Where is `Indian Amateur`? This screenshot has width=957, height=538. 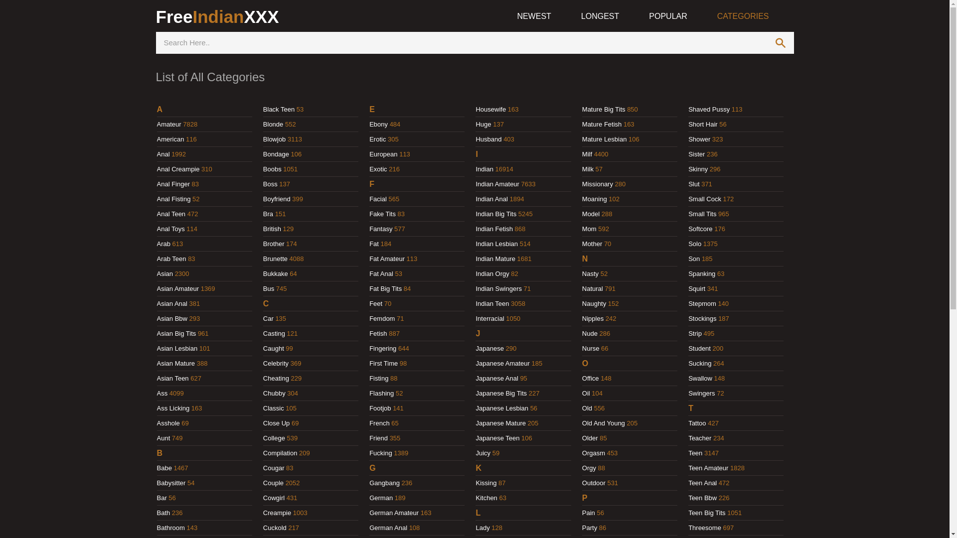
Indian Amateur is located at coordinates (497, 184).